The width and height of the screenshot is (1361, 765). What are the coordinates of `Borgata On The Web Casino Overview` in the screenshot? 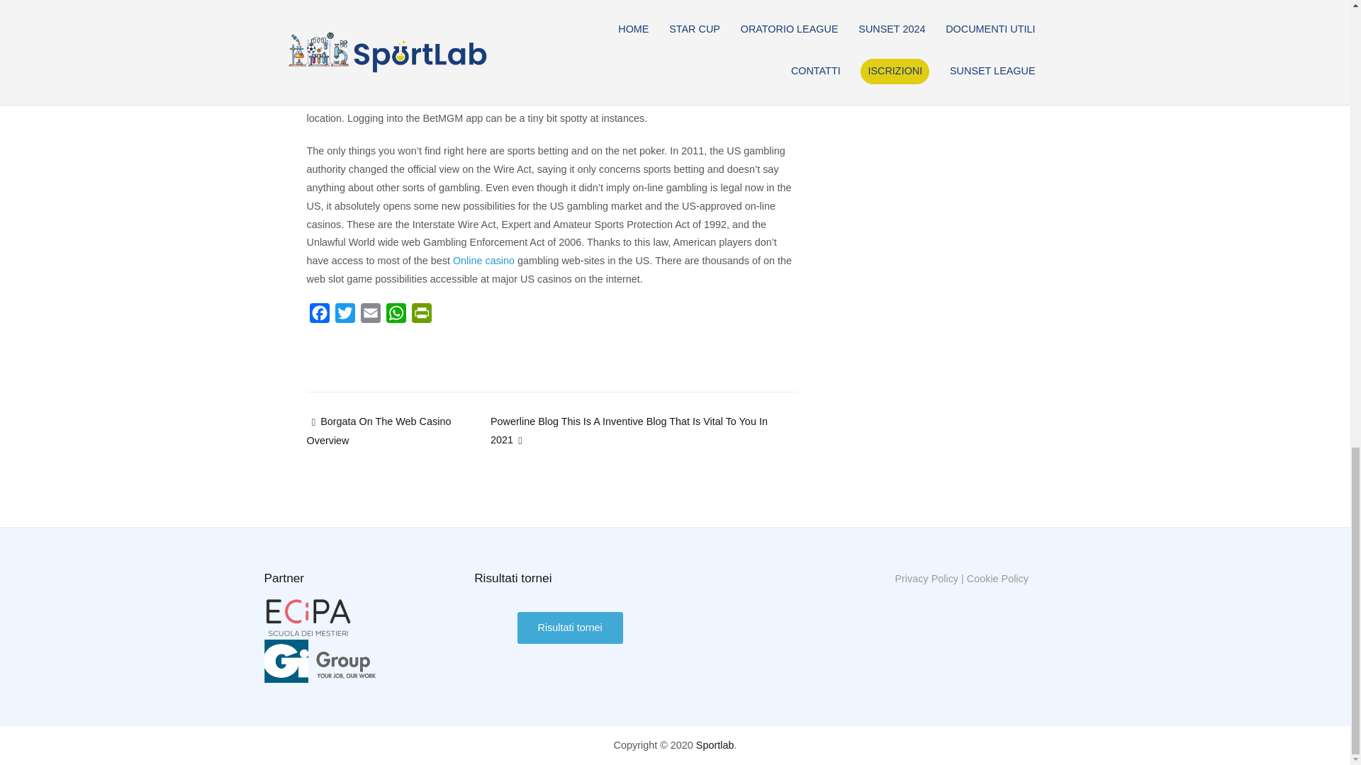 It's located at (379, 431).